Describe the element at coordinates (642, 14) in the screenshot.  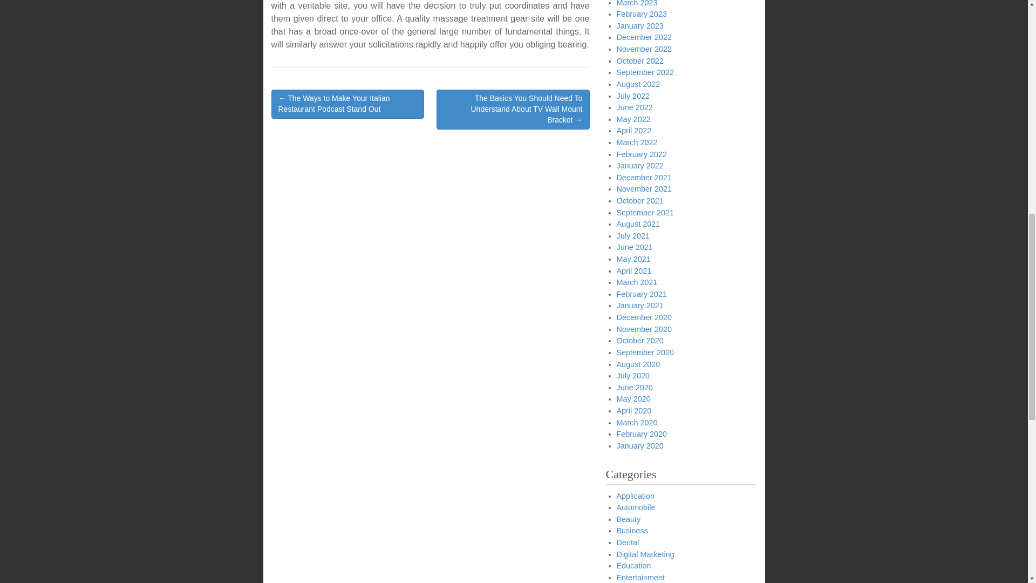
I see `February 2023` at that location.